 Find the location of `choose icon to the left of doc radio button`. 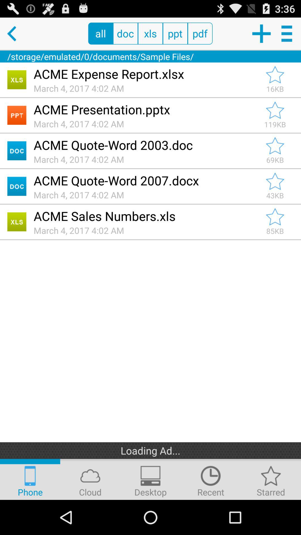

choose icon to the left of doc radio button is located at coordinates (100, 33).